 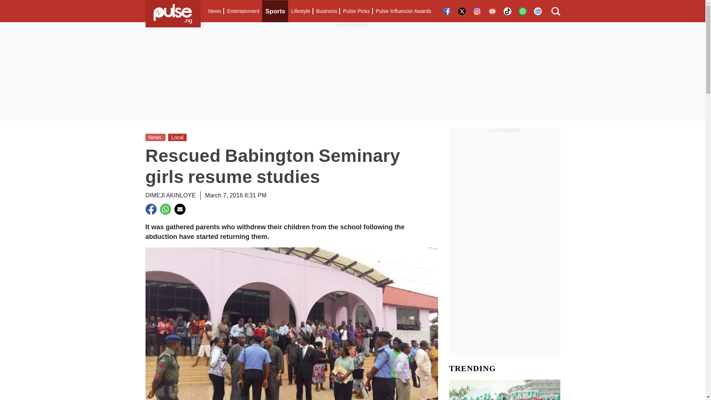 What do you see at coordinates (243, 11) in the screenshot?
I see `Entertainment` at bounding box center [243, 11].